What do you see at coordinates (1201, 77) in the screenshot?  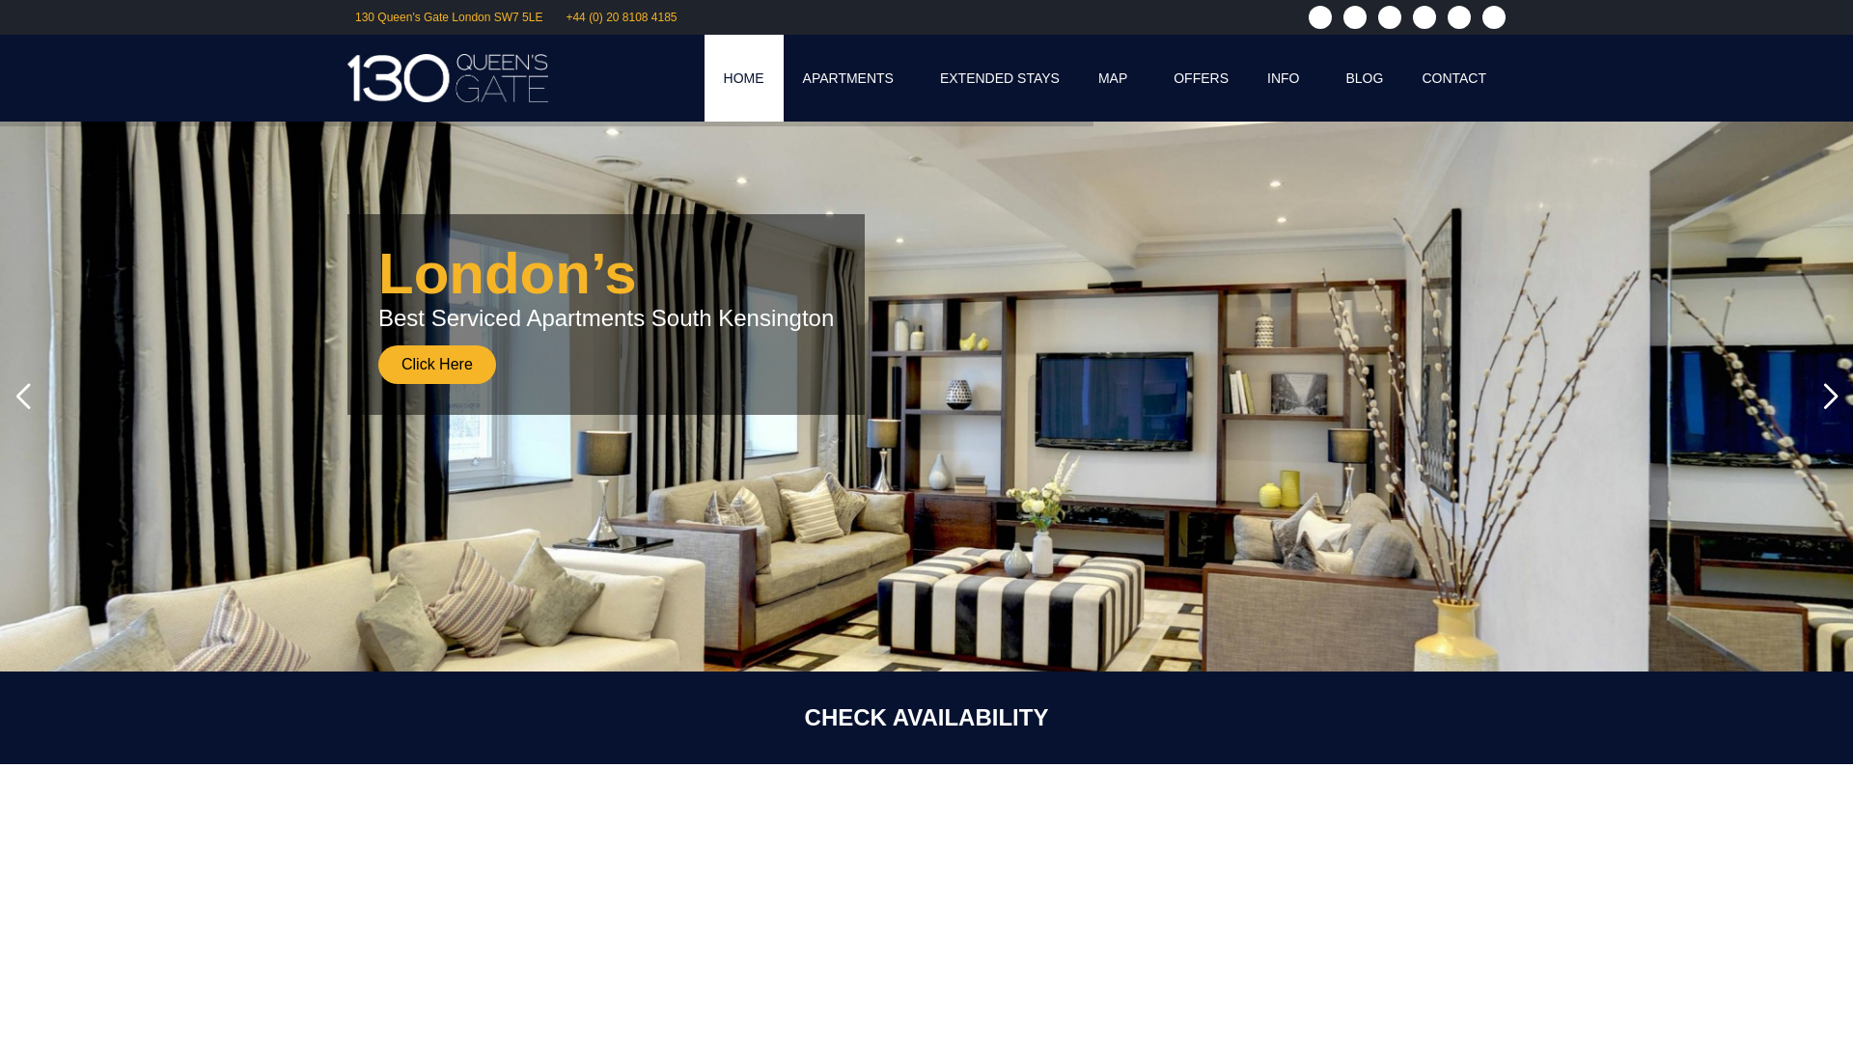 I see `OFFERS` at bounding box center [1201, 77].